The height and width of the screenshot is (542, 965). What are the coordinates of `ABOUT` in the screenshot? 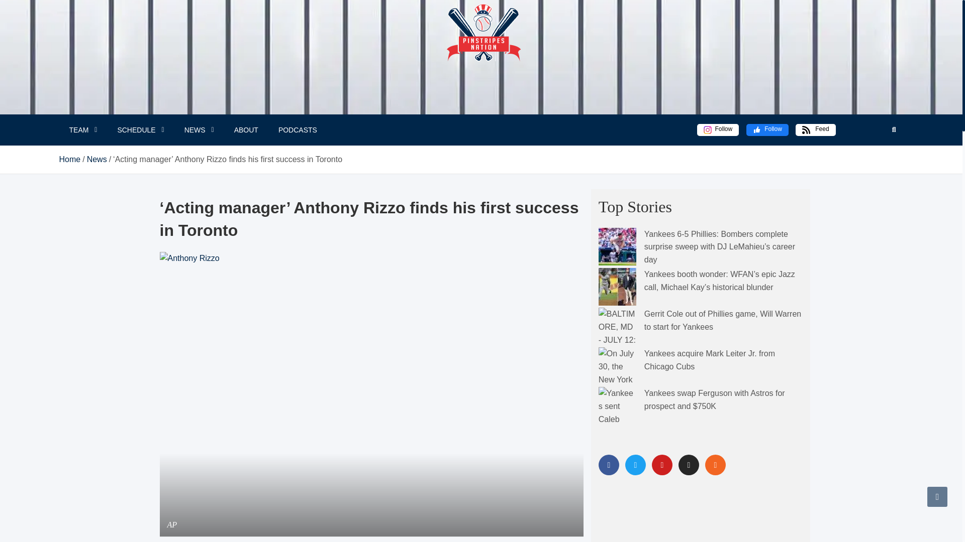 It's located at (246, 129).